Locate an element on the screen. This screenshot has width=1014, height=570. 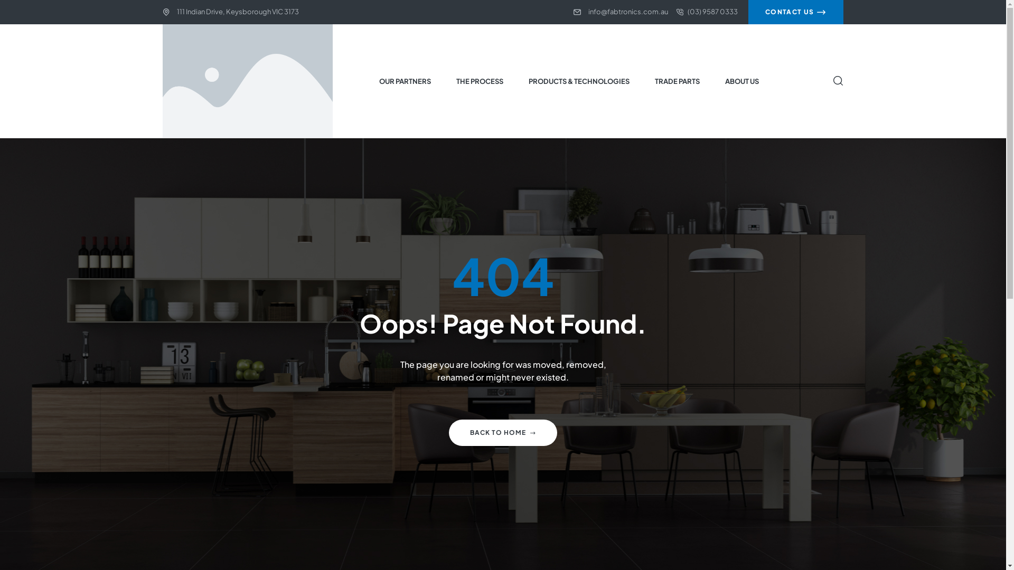
PRODUCTS & TECHNOLOGIES is located at coordinates (579, 81).